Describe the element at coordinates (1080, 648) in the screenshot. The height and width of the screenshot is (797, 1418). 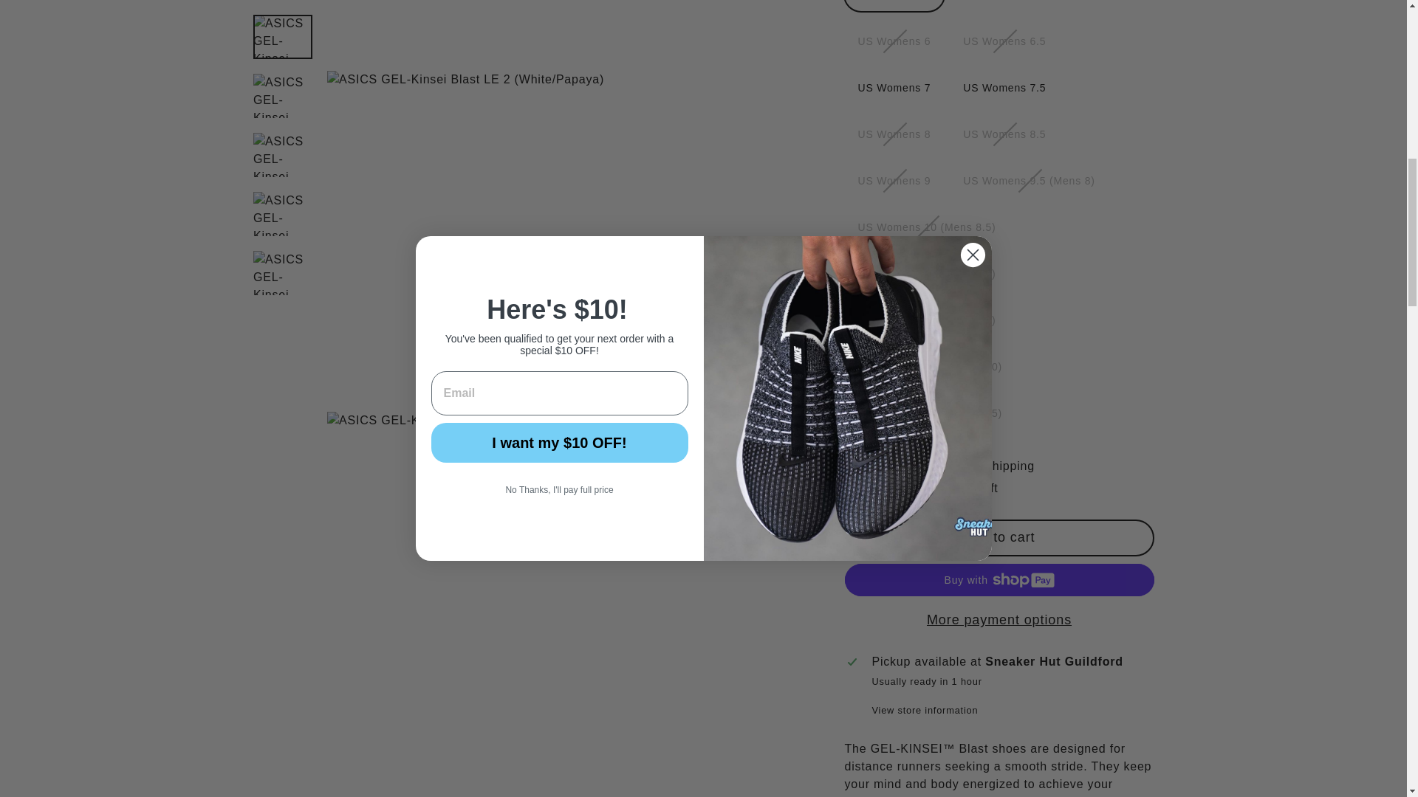
I see `online` at that location.